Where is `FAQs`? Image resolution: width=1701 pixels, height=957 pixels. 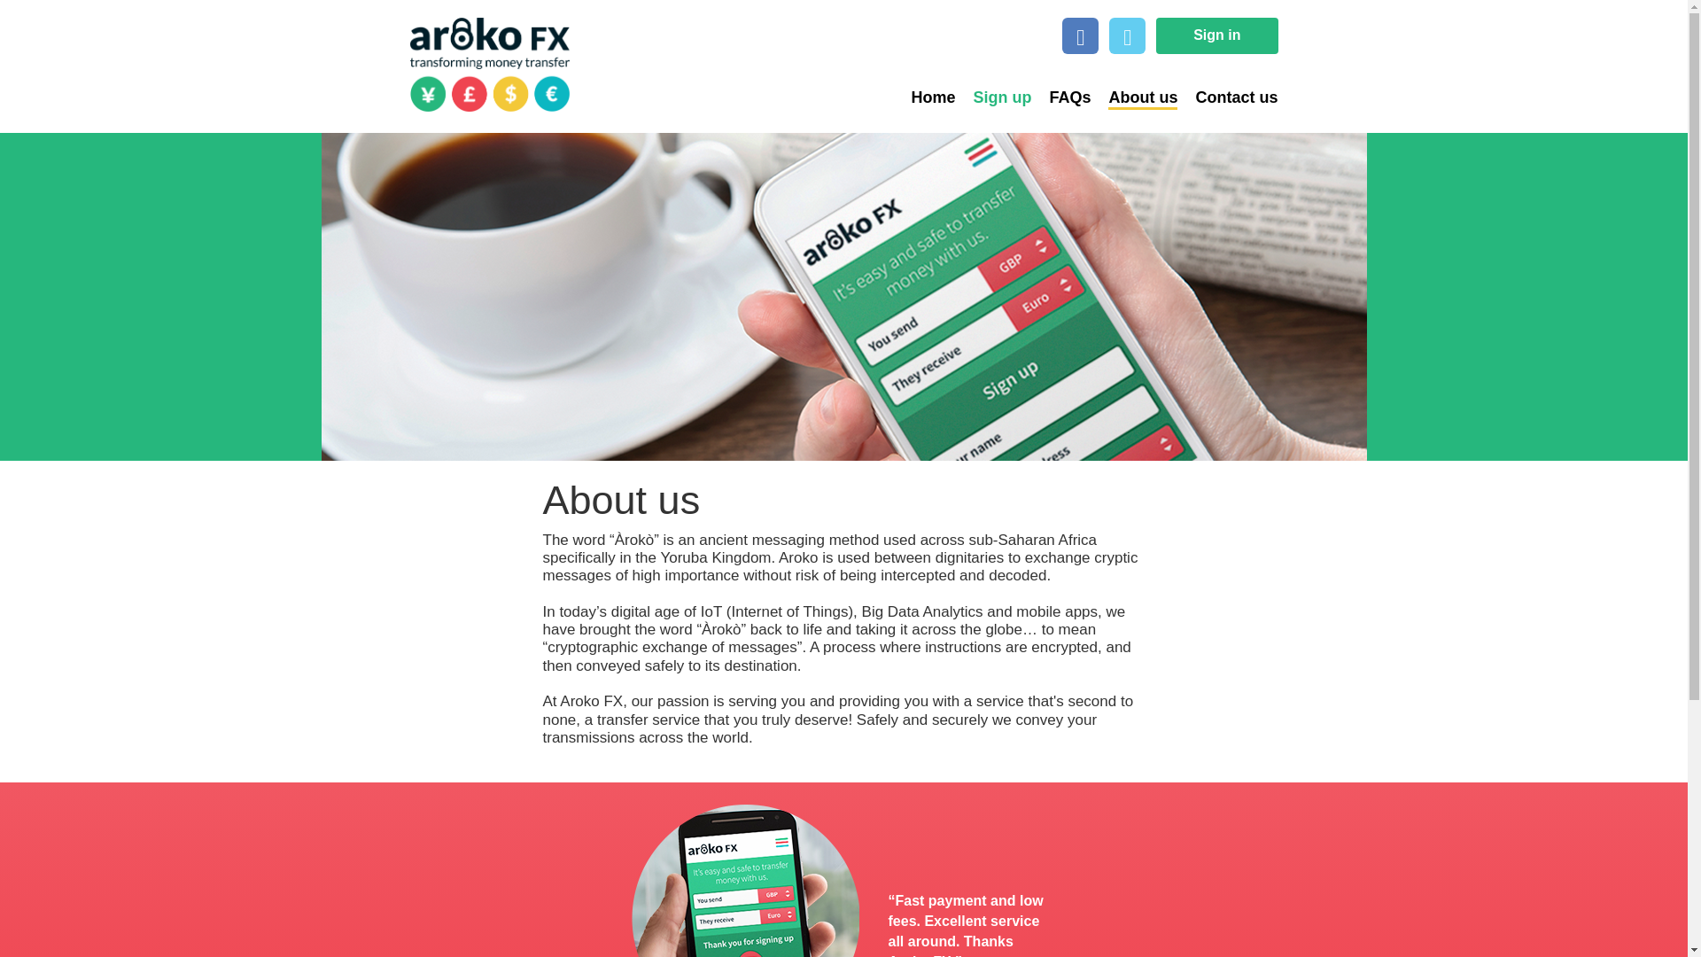
FAQs is located at coordinates (1060, 97).